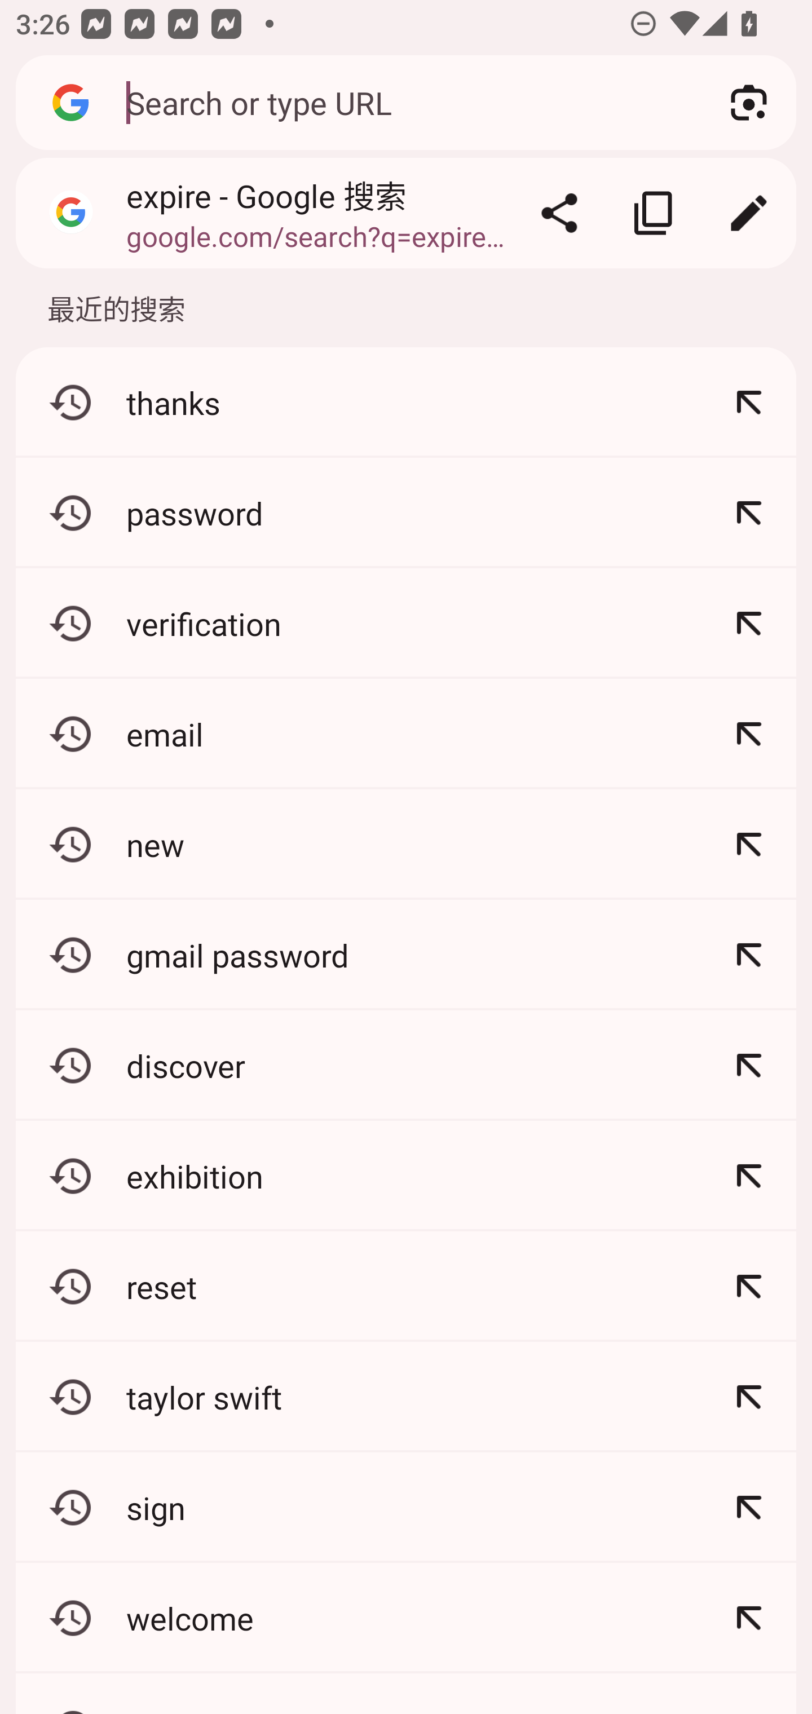 This screenshot has width=812, height=1714. Describe the element at coordinates (749, 955) in the screenshot. I see `Refine: gmail password` at that location.